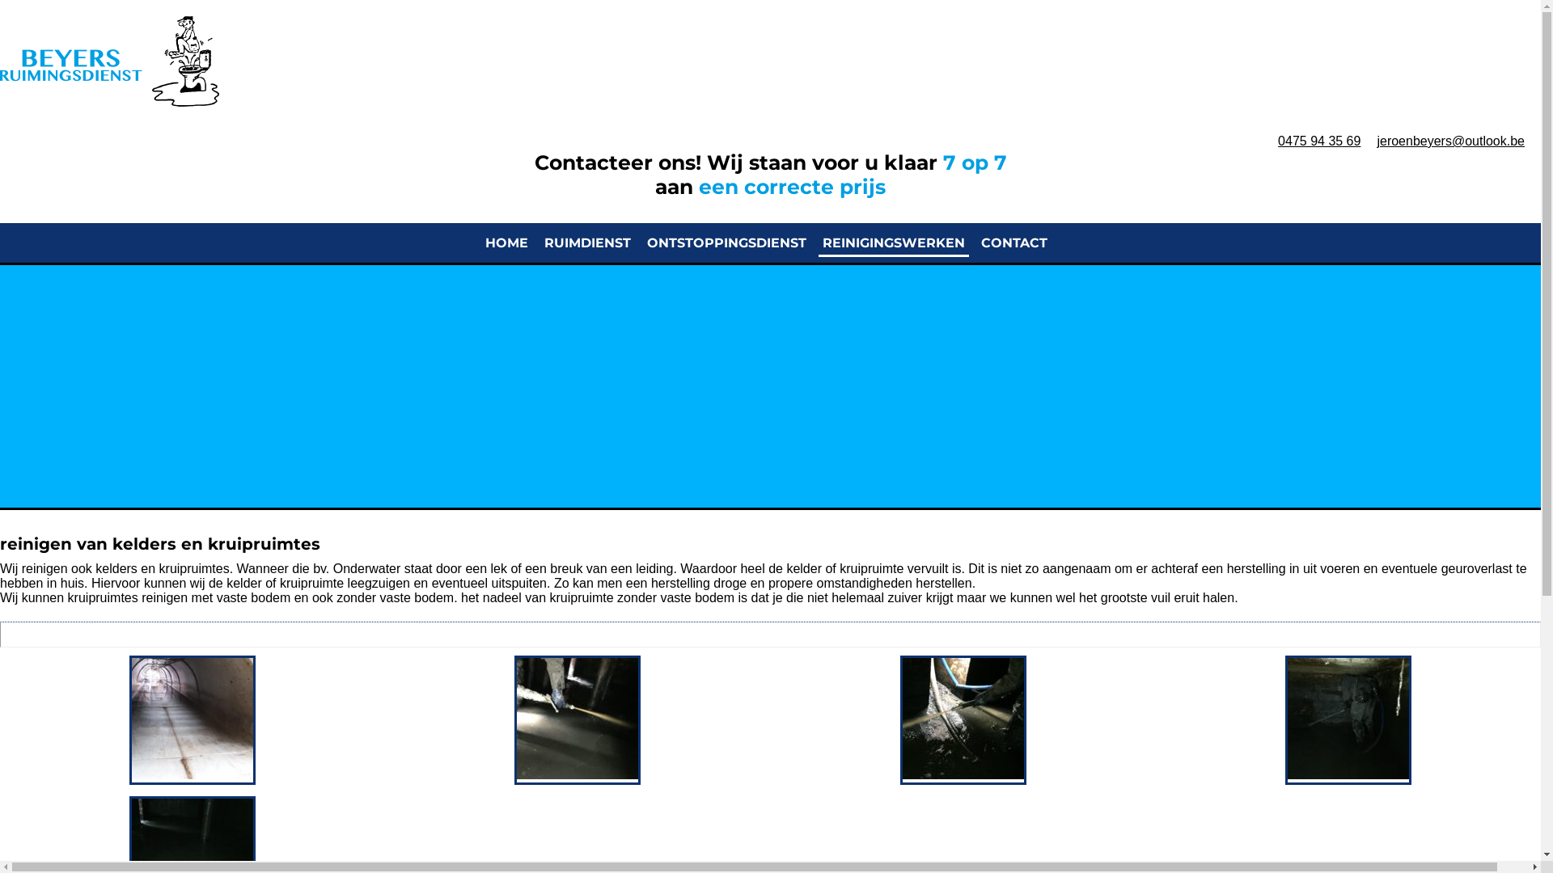  Describe the element at coordinates (587, 244) in the screenshot. I see `RUIMDIENST` at that location.